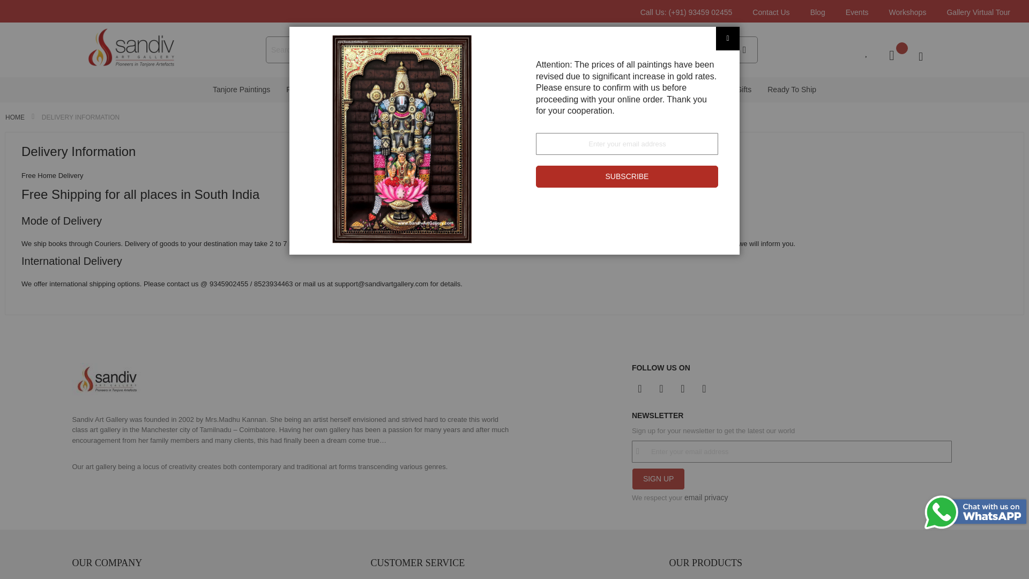  I want to click on Gallery Virtual Tour, so click(982, 12).